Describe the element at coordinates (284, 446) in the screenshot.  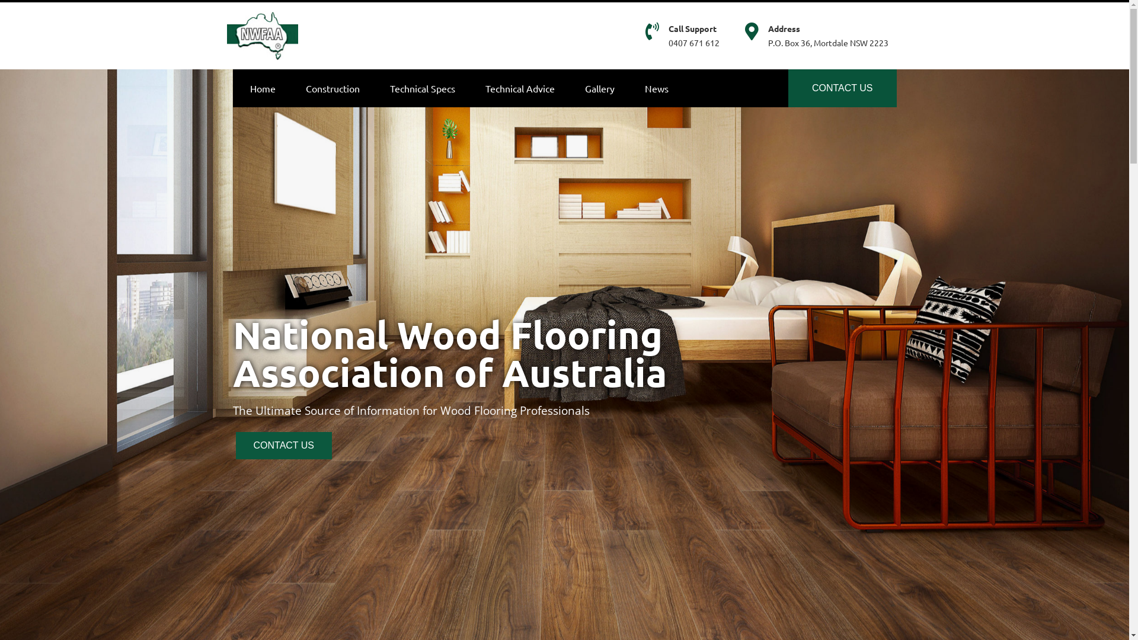
I see `CONTACT US` at that location.